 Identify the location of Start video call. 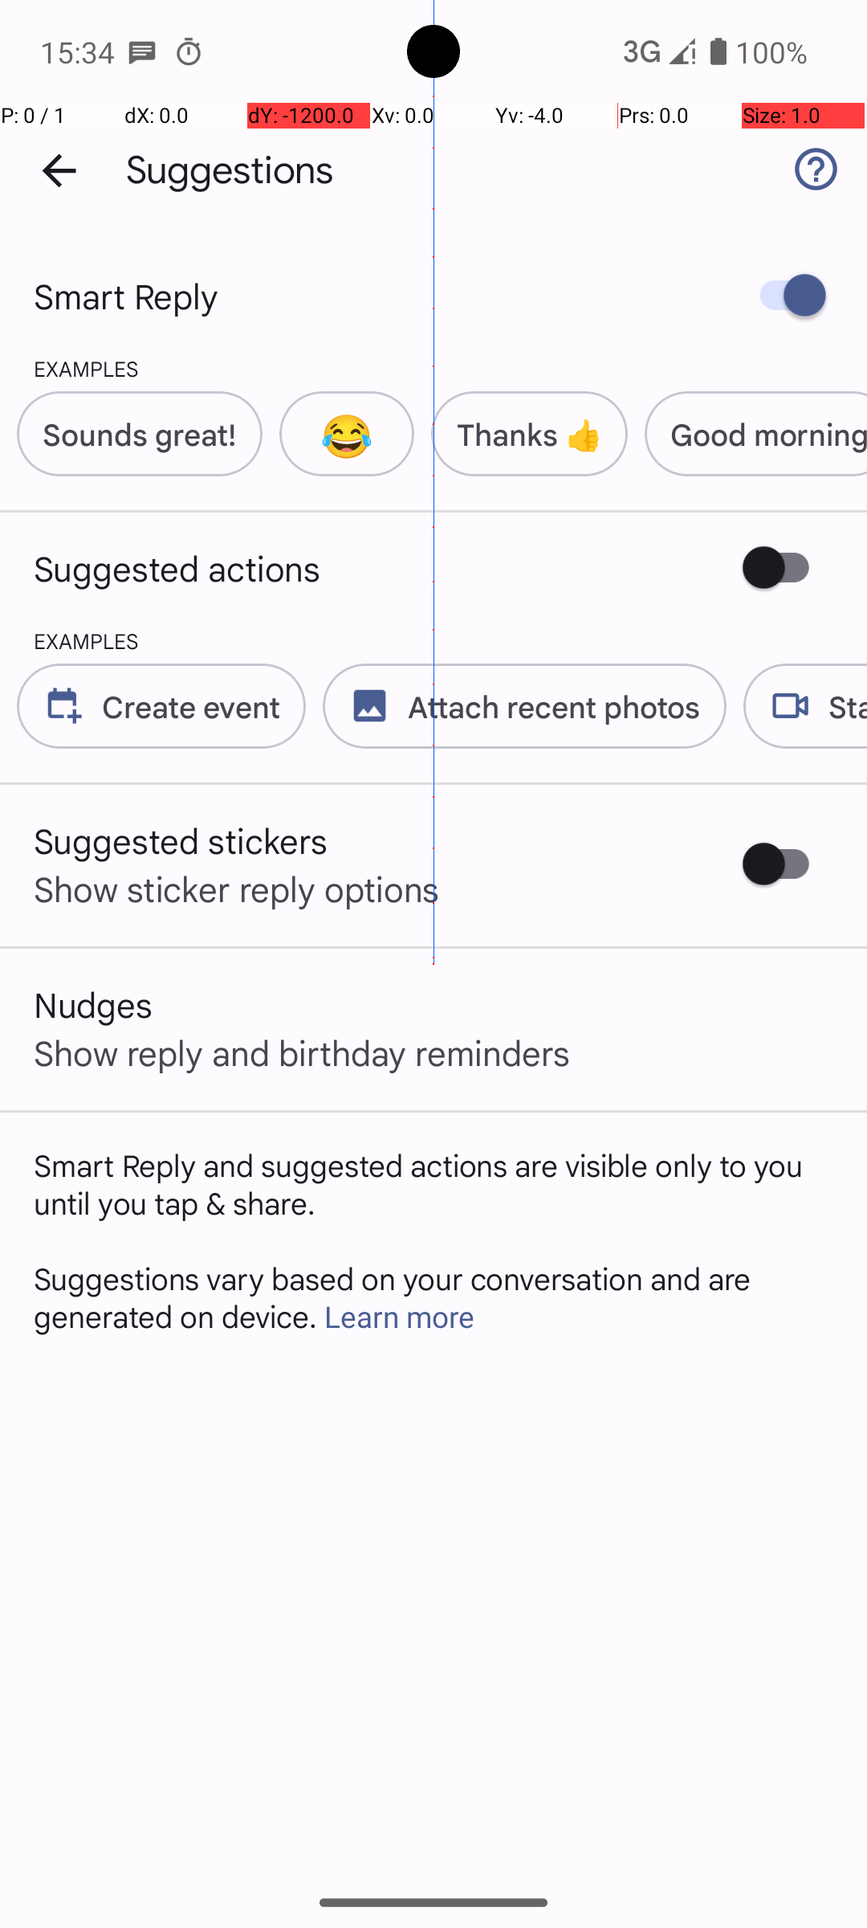
(796, 706).